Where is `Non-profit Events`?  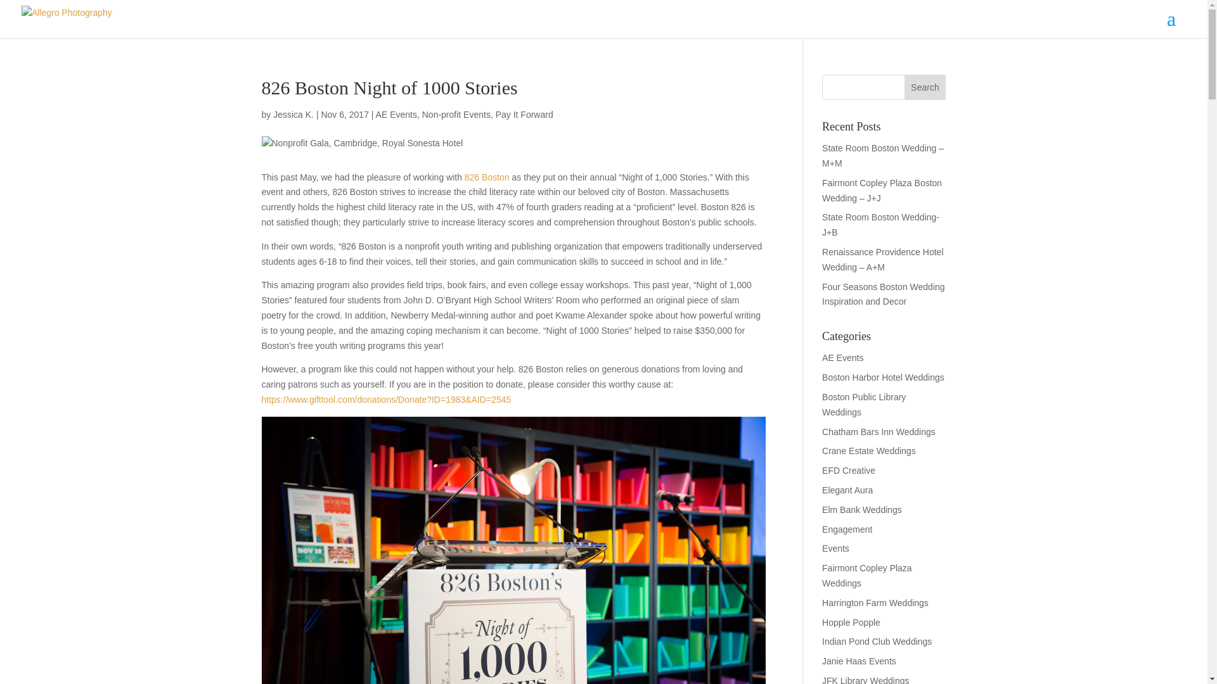
Non-profit Events is located at coordinates (456, 114).